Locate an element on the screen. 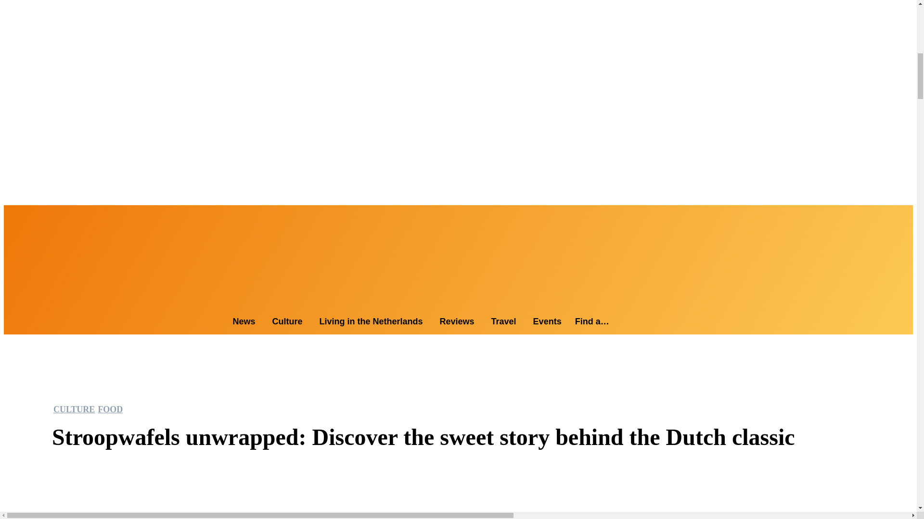 This screenshot has height=519, width=924. Linkedin is located at coordinates (31, 215).